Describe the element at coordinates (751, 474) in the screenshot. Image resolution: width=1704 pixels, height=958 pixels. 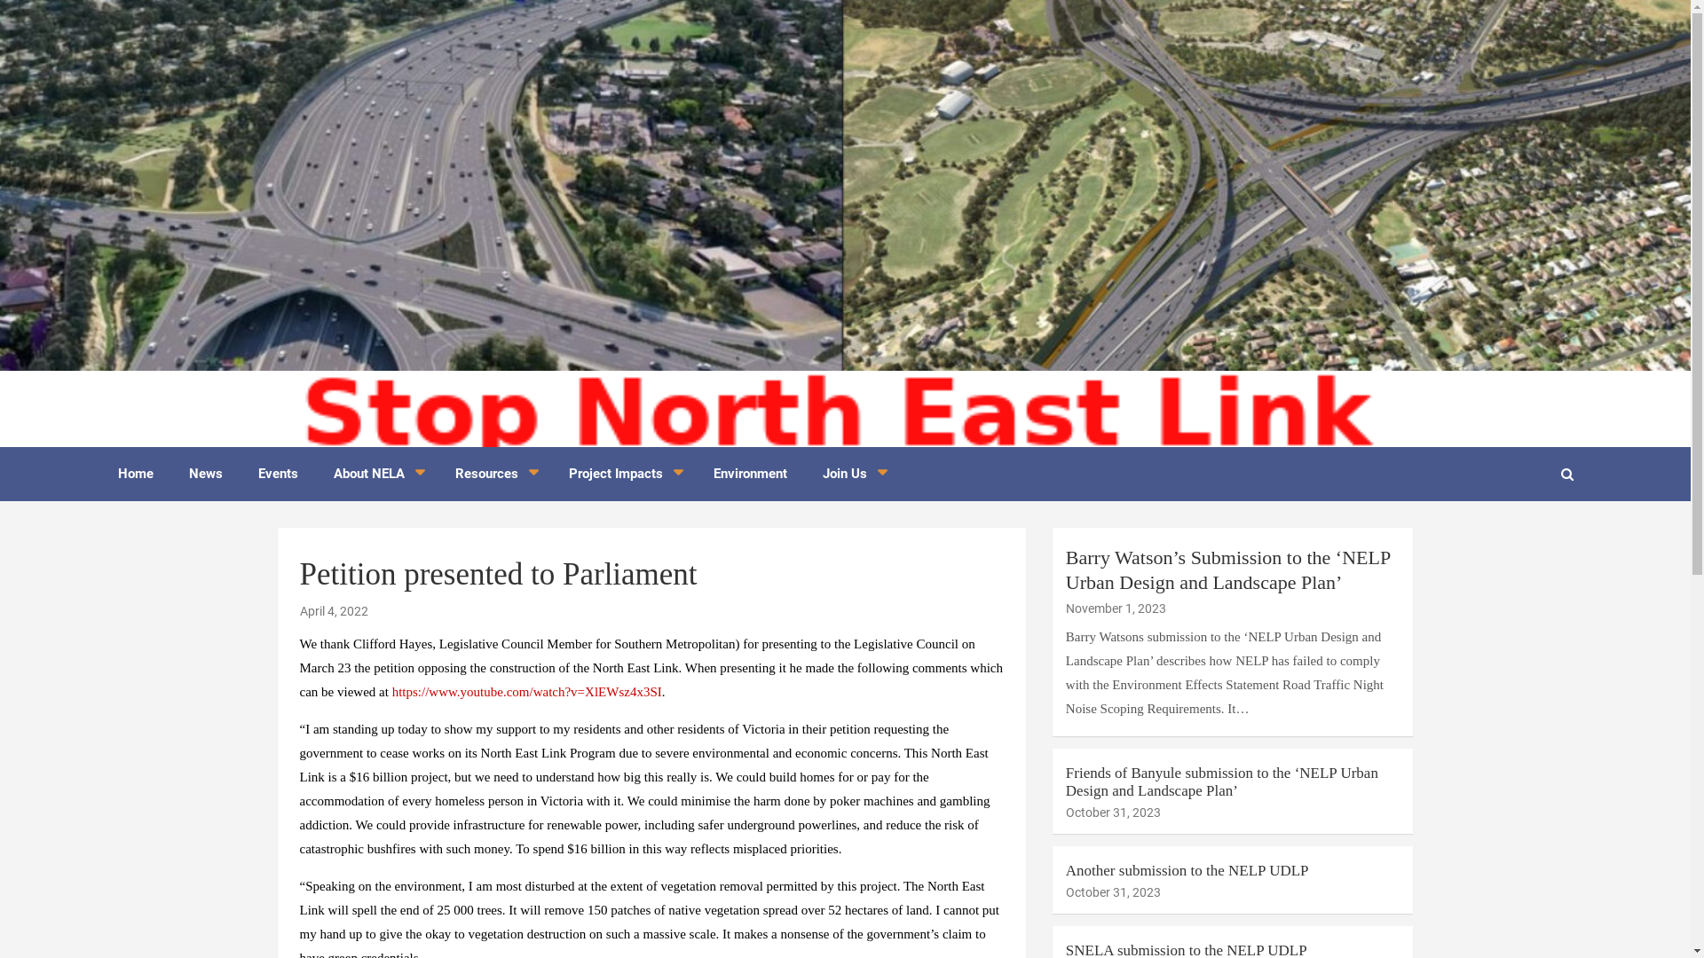
I see `Environment` at that location.